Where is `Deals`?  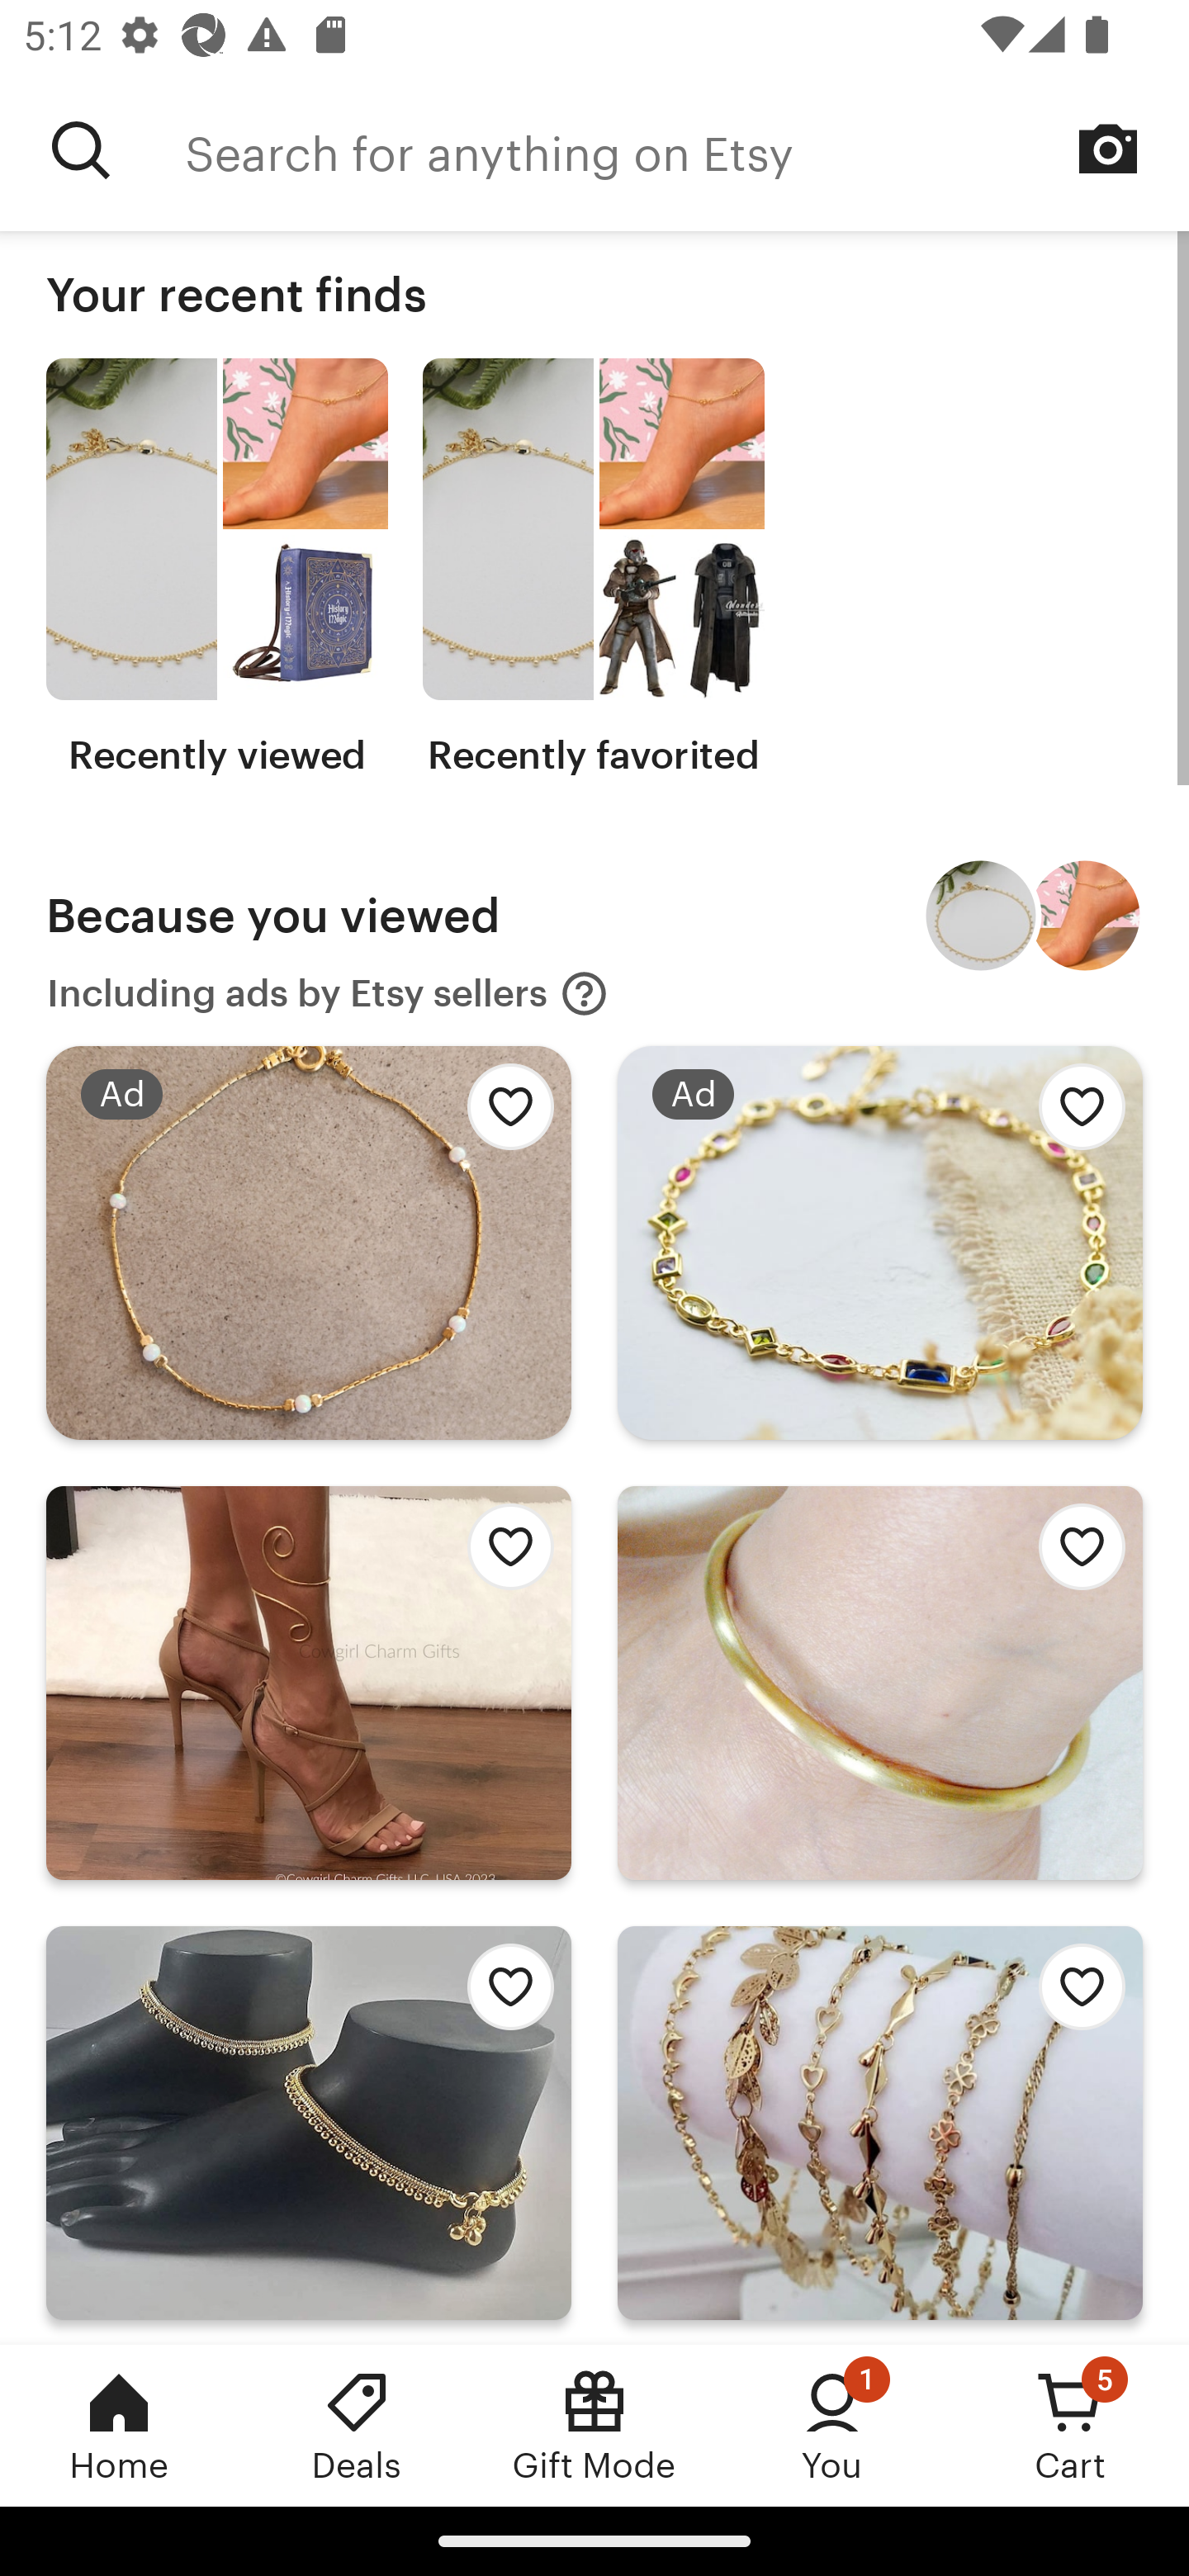
Deals is located at coordinates (357, 2425).